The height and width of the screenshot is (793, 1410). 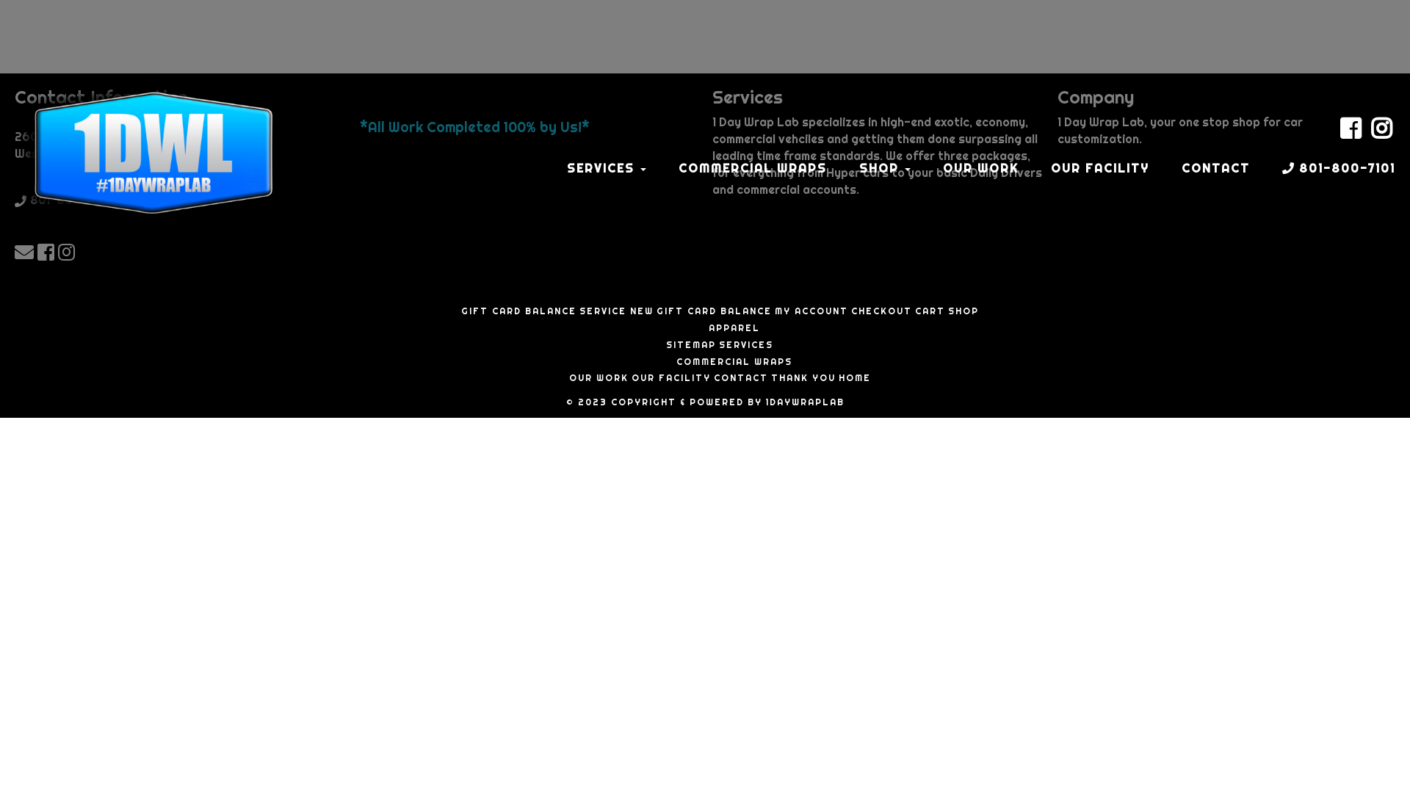 I want to click on CHECKOUT, so click(x=881, y=311).